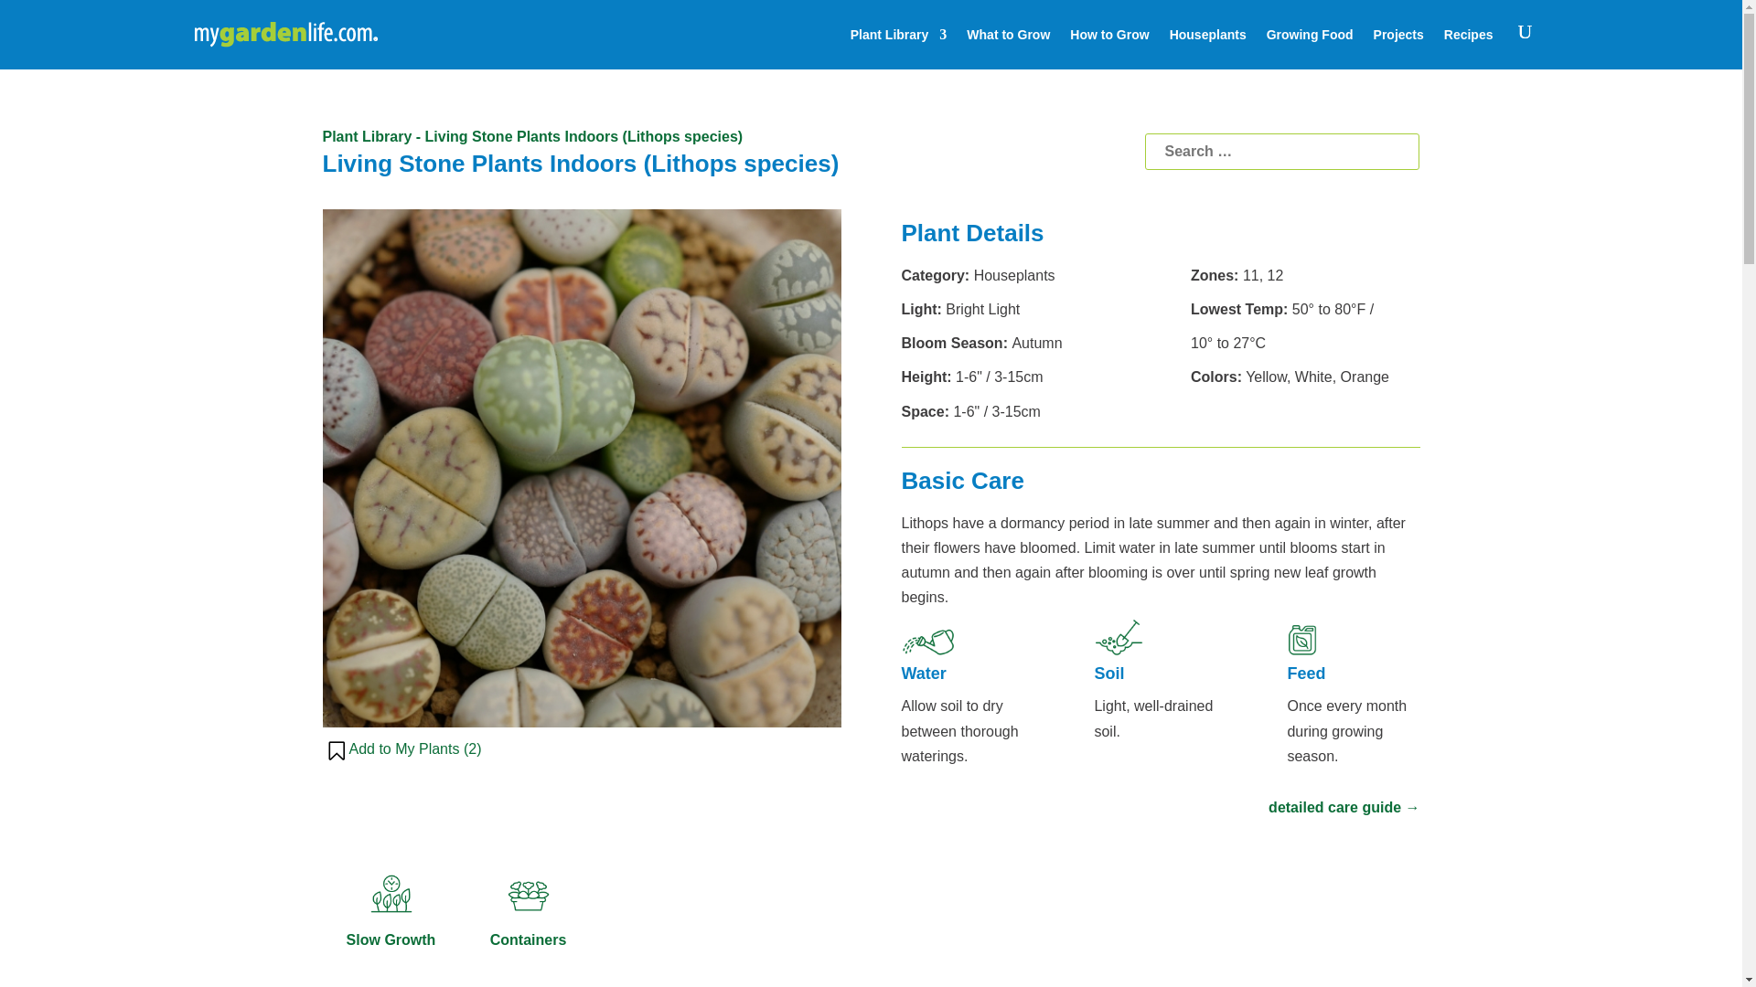  Describe the element at coordinates (1008, 35) in the screenshot. I see `What to Grow` at that location.